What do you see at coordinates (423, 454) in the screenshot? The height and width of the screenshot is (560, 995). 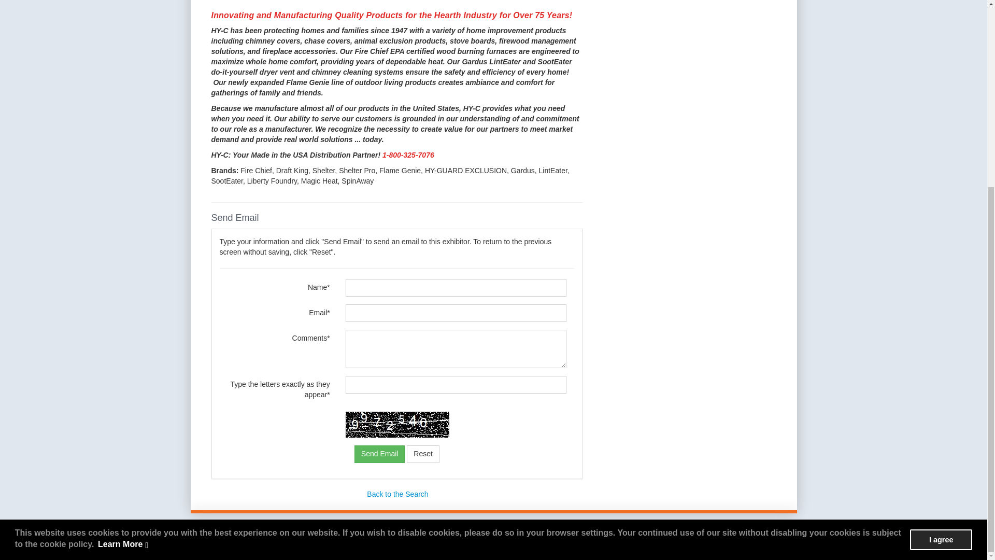 I see `Cancel` at bounding box center [423, 454].